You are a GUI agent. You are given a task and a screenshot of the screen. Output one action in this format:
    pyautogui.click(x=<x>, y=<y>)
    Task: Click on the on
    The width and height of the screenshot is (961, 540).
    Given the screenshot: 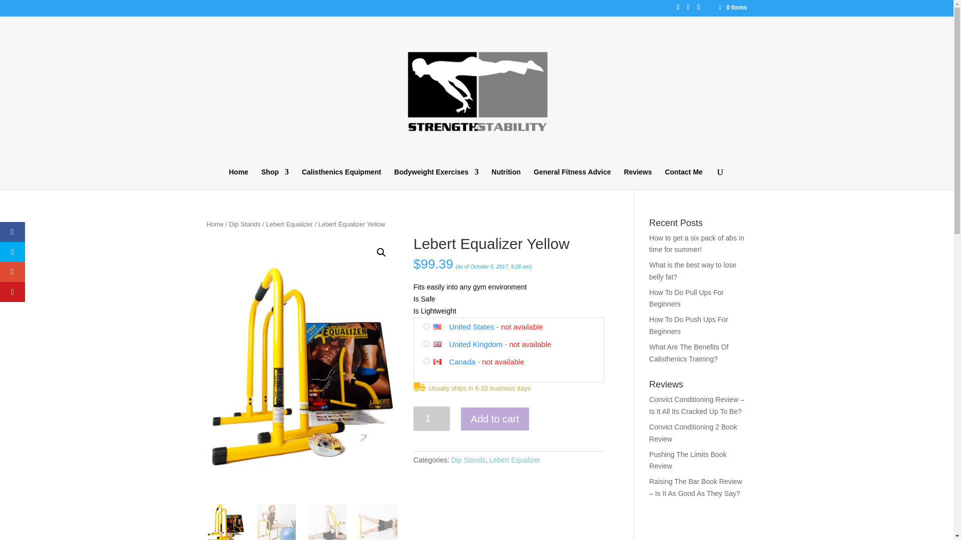 What is the action you would take?
    pyautogui.click(x=426, y=326)
    